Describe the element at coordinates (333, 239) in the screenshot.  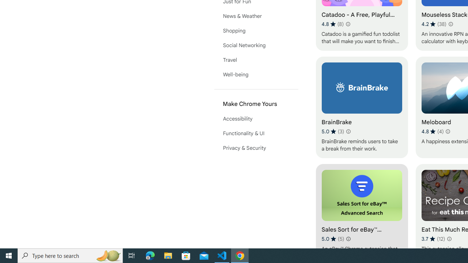
I see `Average rating 5 out of 5 stars. 5 ratings.` at that location.